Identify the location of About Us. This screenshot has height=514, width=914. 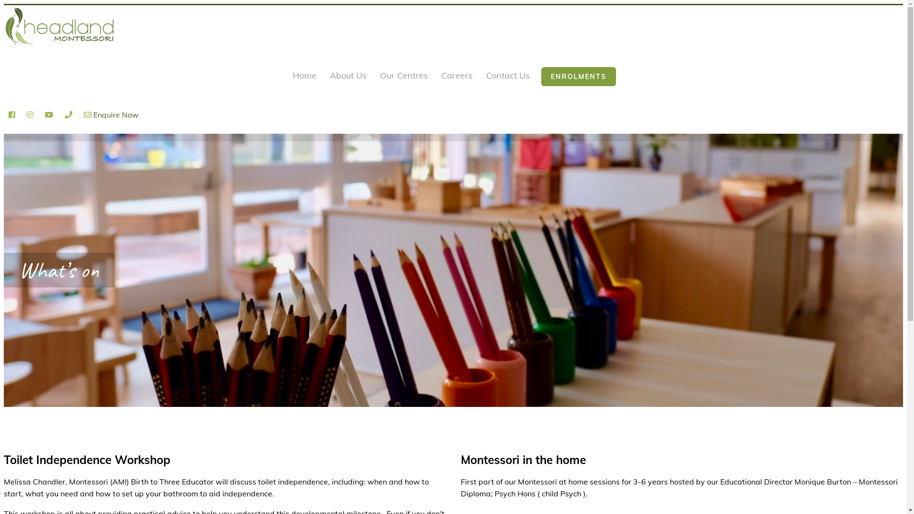
(348, 77).